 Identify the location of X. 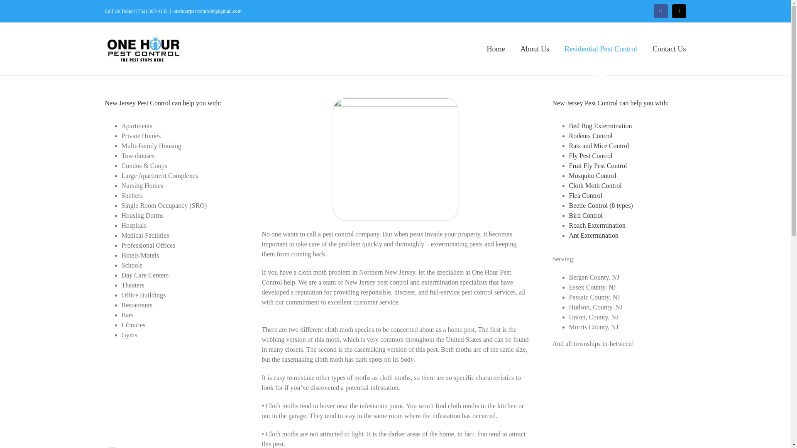
(678, 11).